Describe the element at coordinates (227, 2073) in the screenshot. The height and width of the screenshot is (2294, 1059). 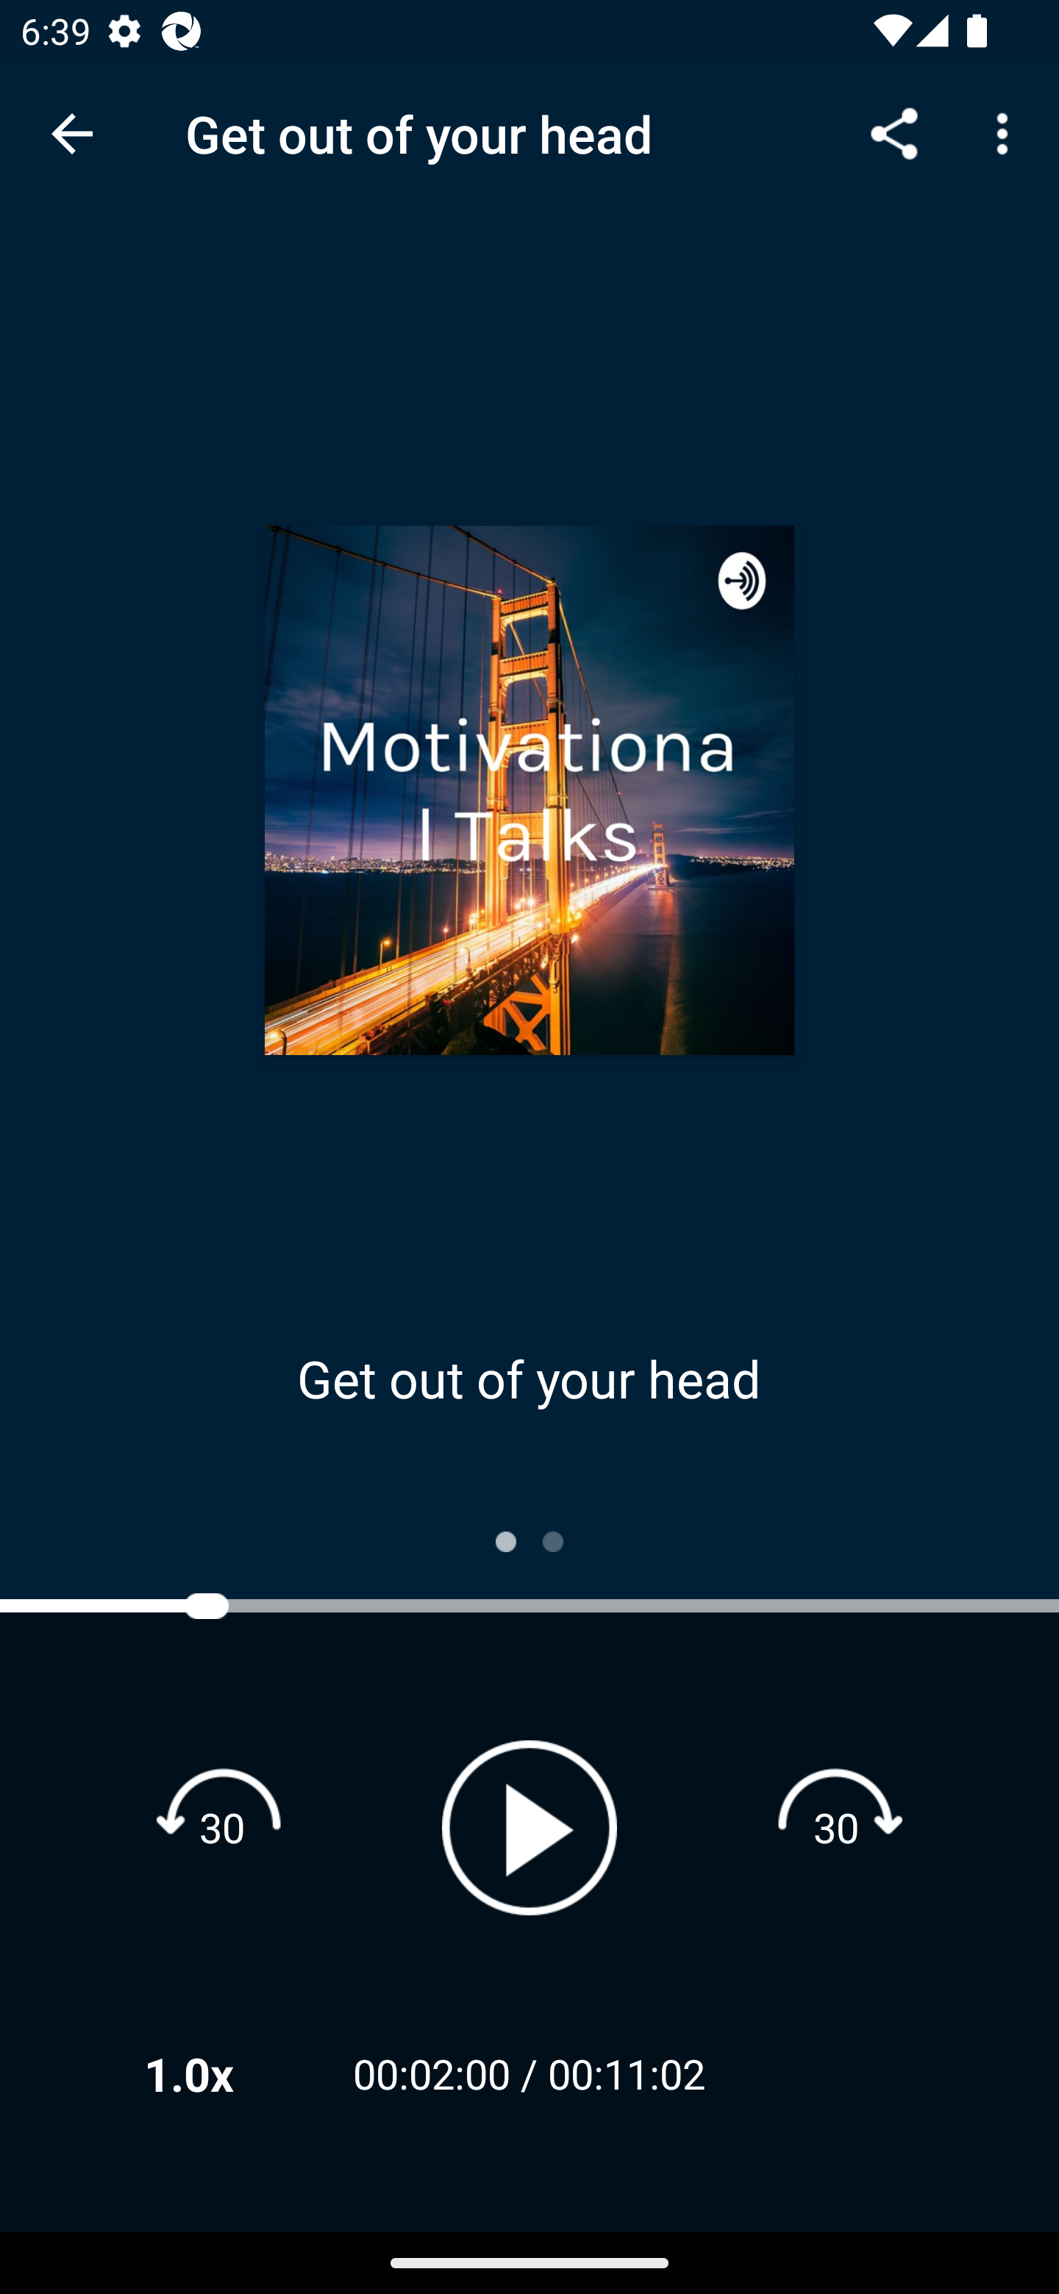
I see `1.0x Playback Speeds` at that location.